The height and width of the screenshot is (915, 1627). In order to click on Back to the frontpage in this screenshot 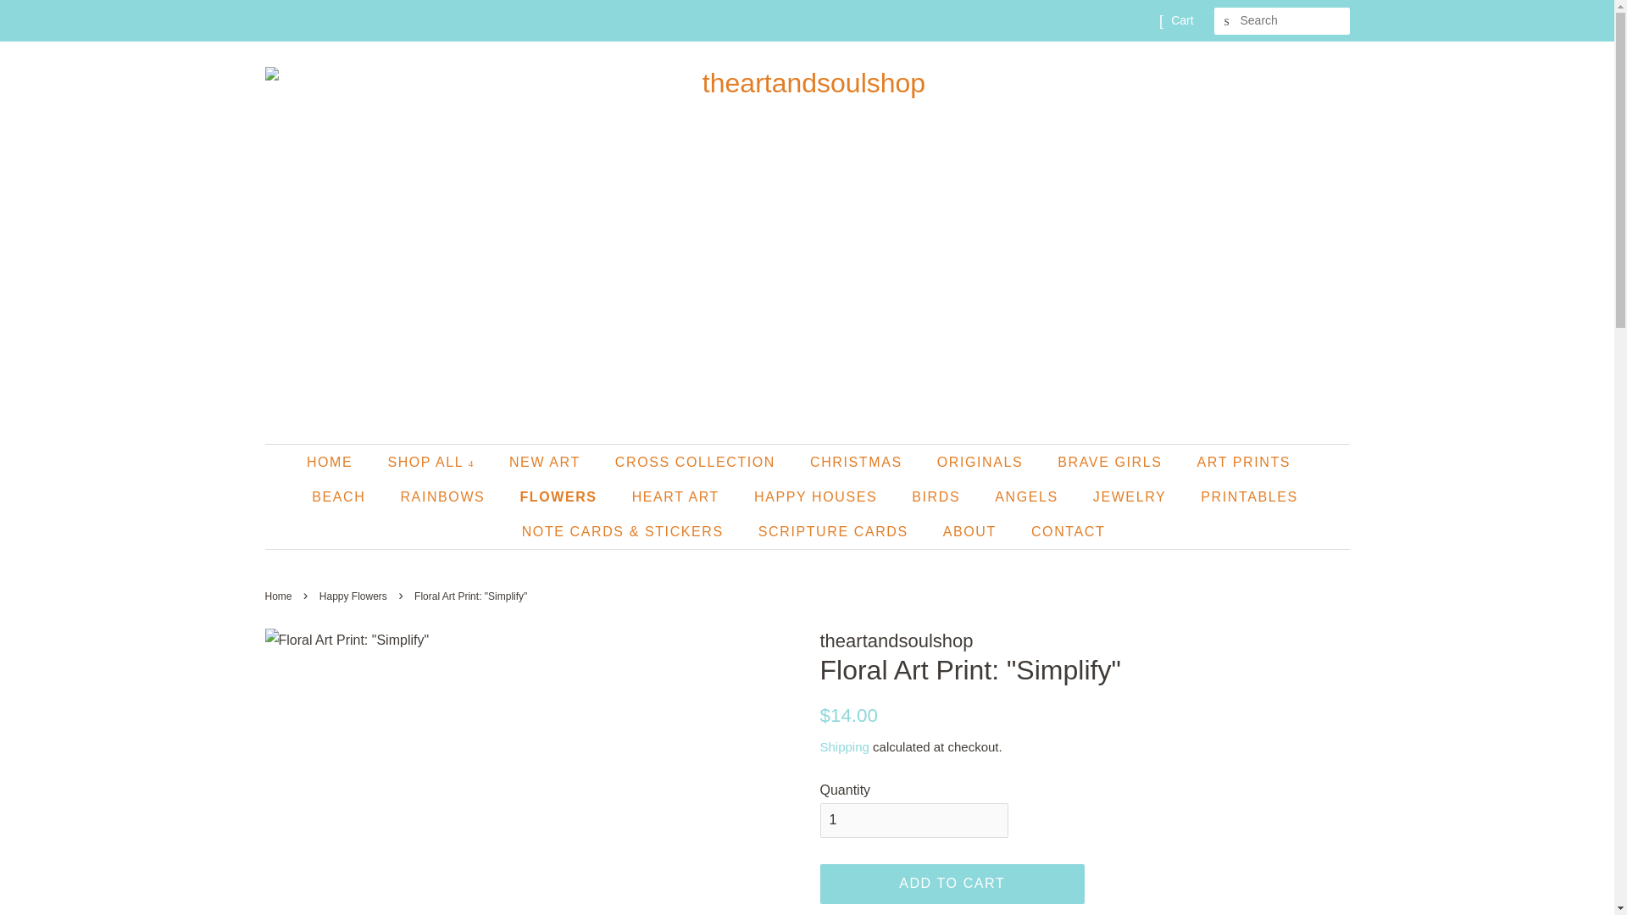, I will do `click(280, 596)`.